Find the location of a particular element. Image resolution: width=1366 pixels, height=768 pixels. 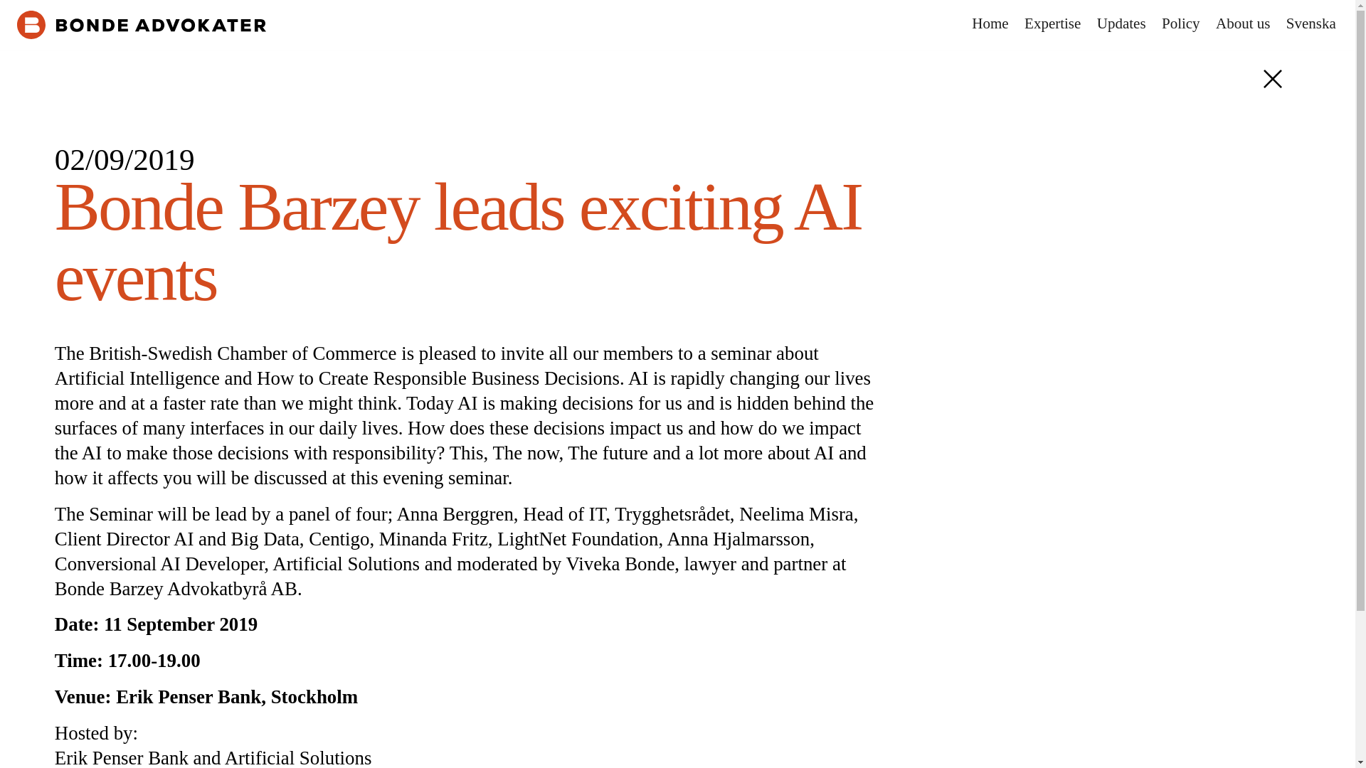

About us is located at coordinates (1243, 24).